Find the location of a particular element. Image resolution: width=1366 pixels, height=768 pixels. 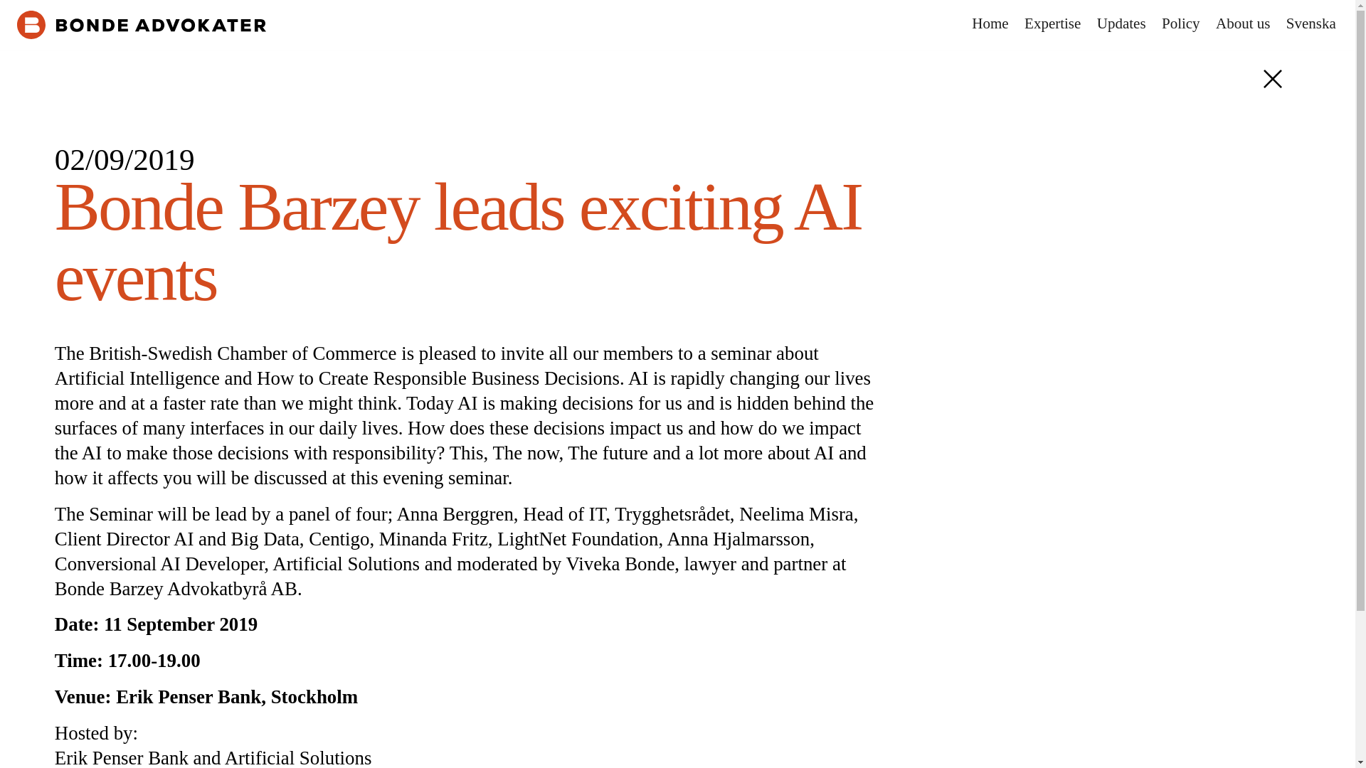

About us is located at coordinates (1243, 24).